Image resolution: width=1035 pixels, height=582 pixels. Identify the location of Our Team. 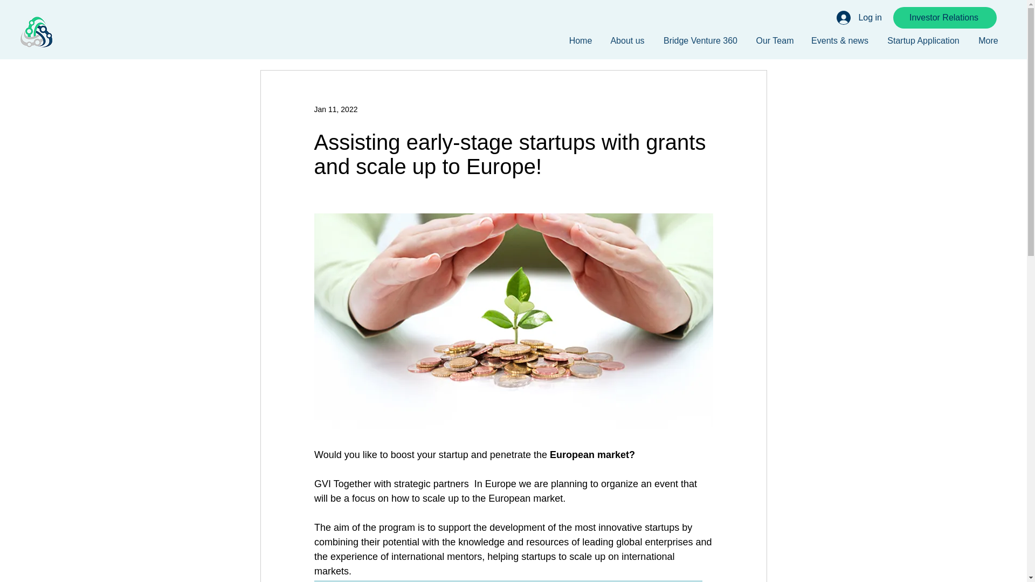
(775, 40).